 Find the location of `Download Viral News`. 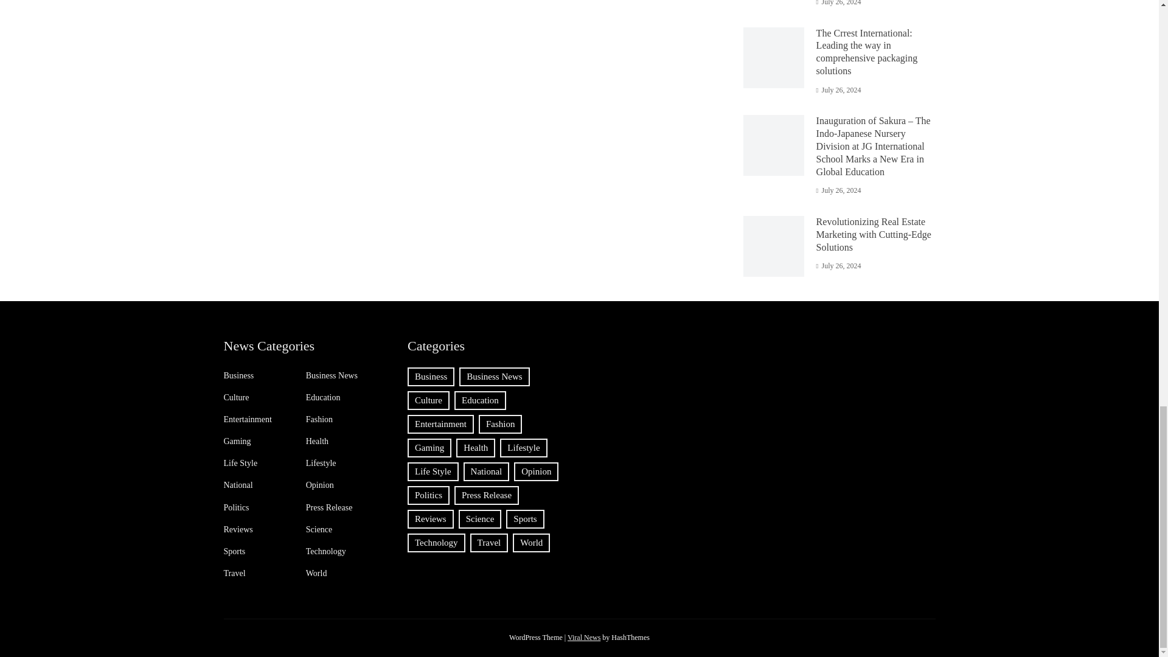

Download Viral News is located at coordinates (584, 638).